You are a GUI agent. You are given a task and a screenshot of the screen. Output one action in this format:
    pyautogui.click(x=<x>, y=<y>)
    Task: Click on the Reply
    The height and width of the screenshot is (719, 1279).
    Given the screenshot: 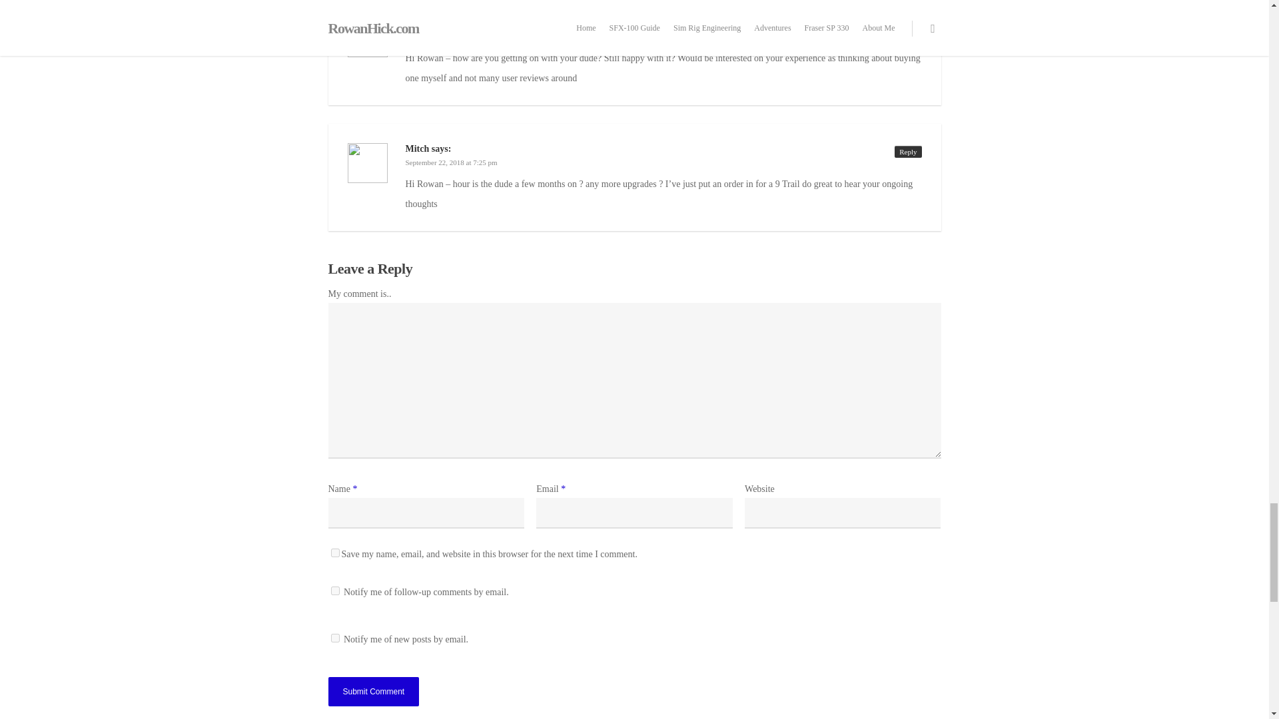 What is the action you would take?
    pyautogui.click(x=907, y=152)
    